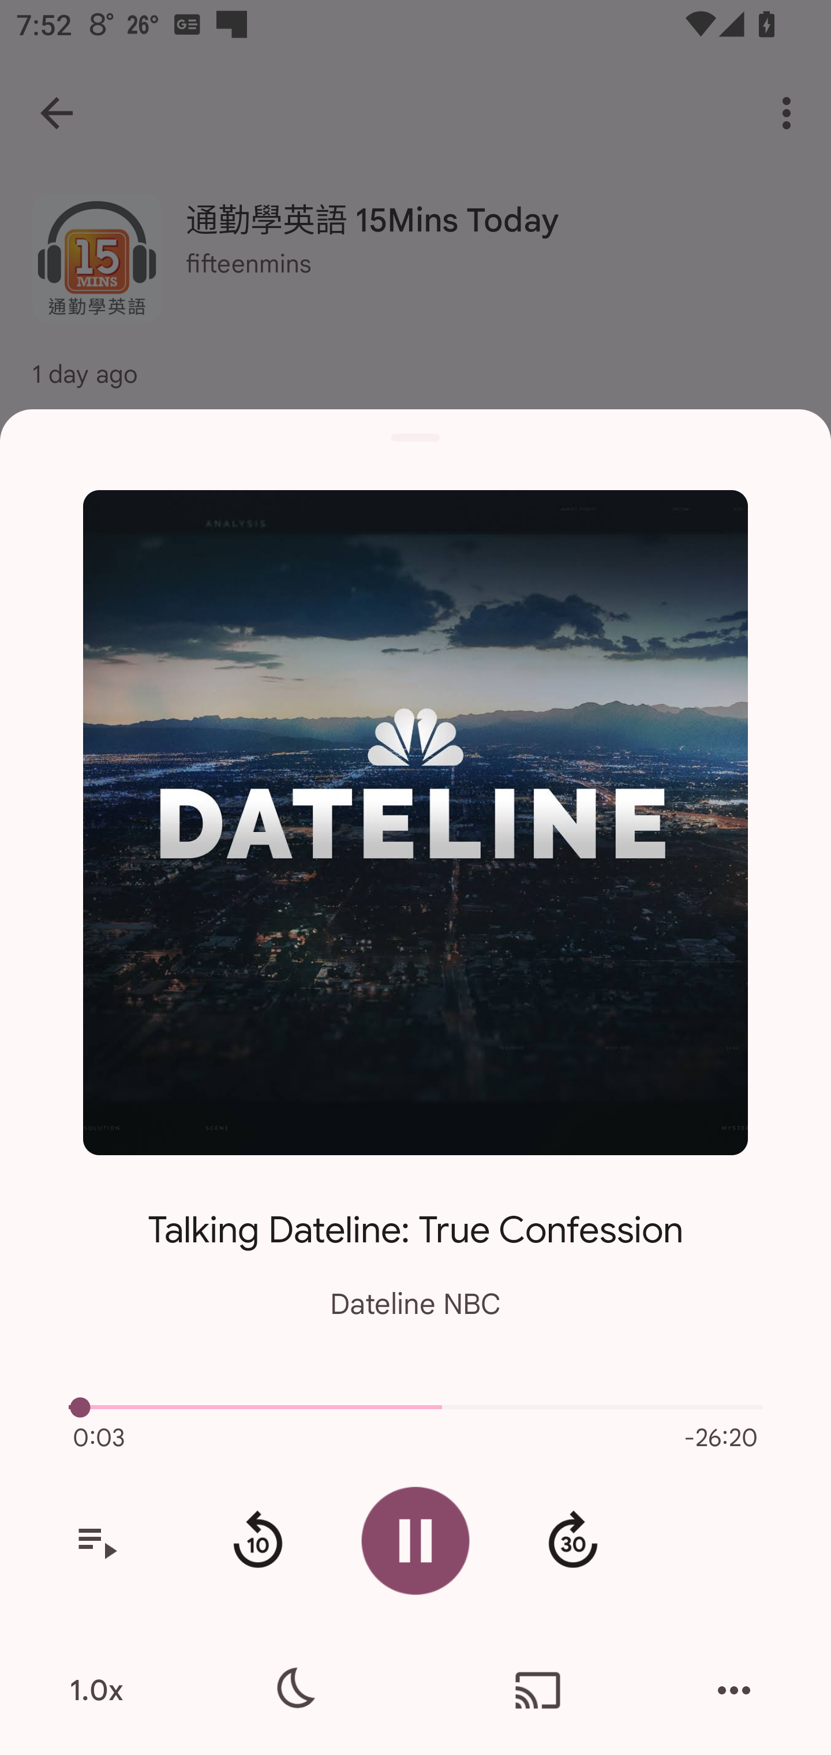 Image resolution: width=831 pixels, height=1755 pixels. Describe the element at coordinates (538, 1690) in the screenshot. I see `Cast. Disconnected` at that location.